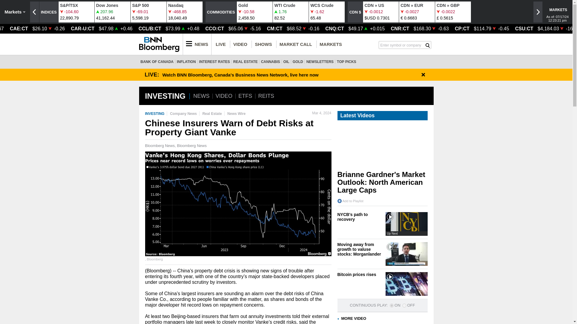 Image resolution: width=577 pixels, height=324 pixels. Describe the element at coordinates (112, 11) in the screenshot. I see `MARKETS` at that location.